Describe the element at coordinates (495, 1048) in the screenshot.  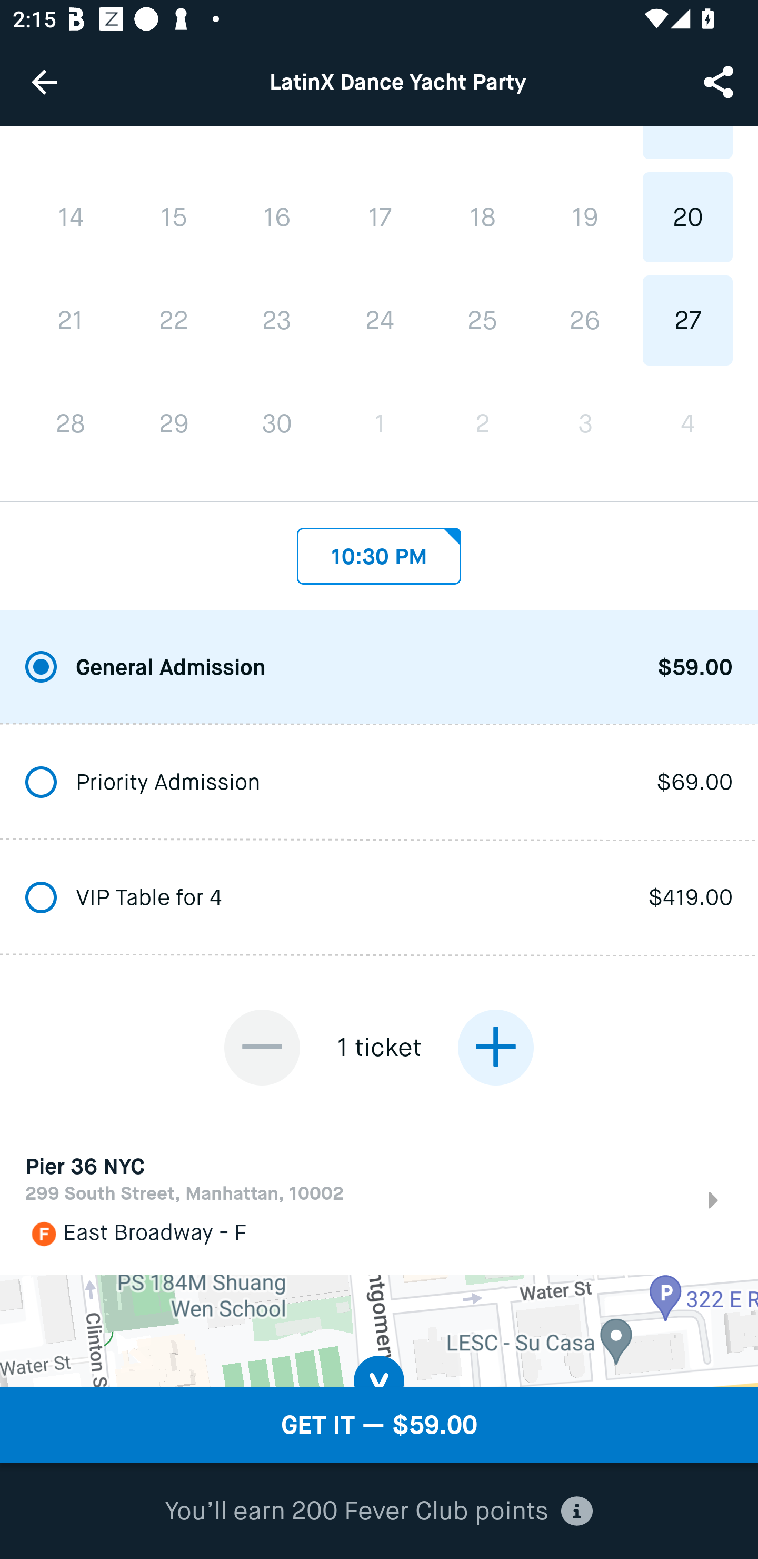
I see `increase` at that location.